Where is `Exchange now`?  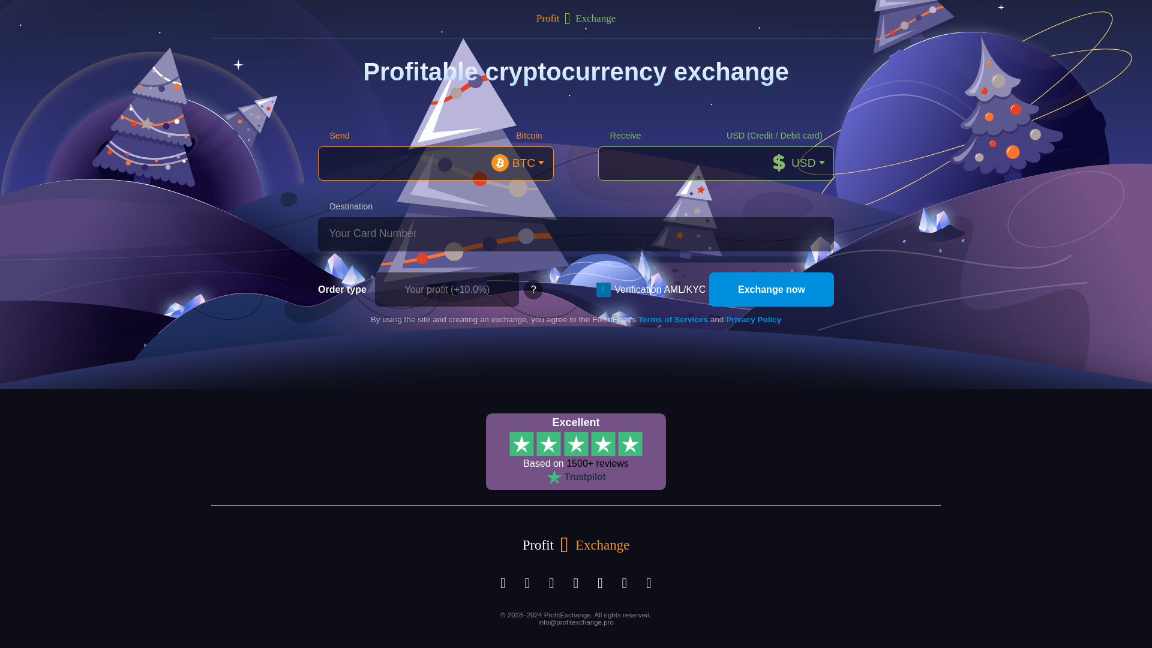
Exchange now is located at coordinates (772, 289).